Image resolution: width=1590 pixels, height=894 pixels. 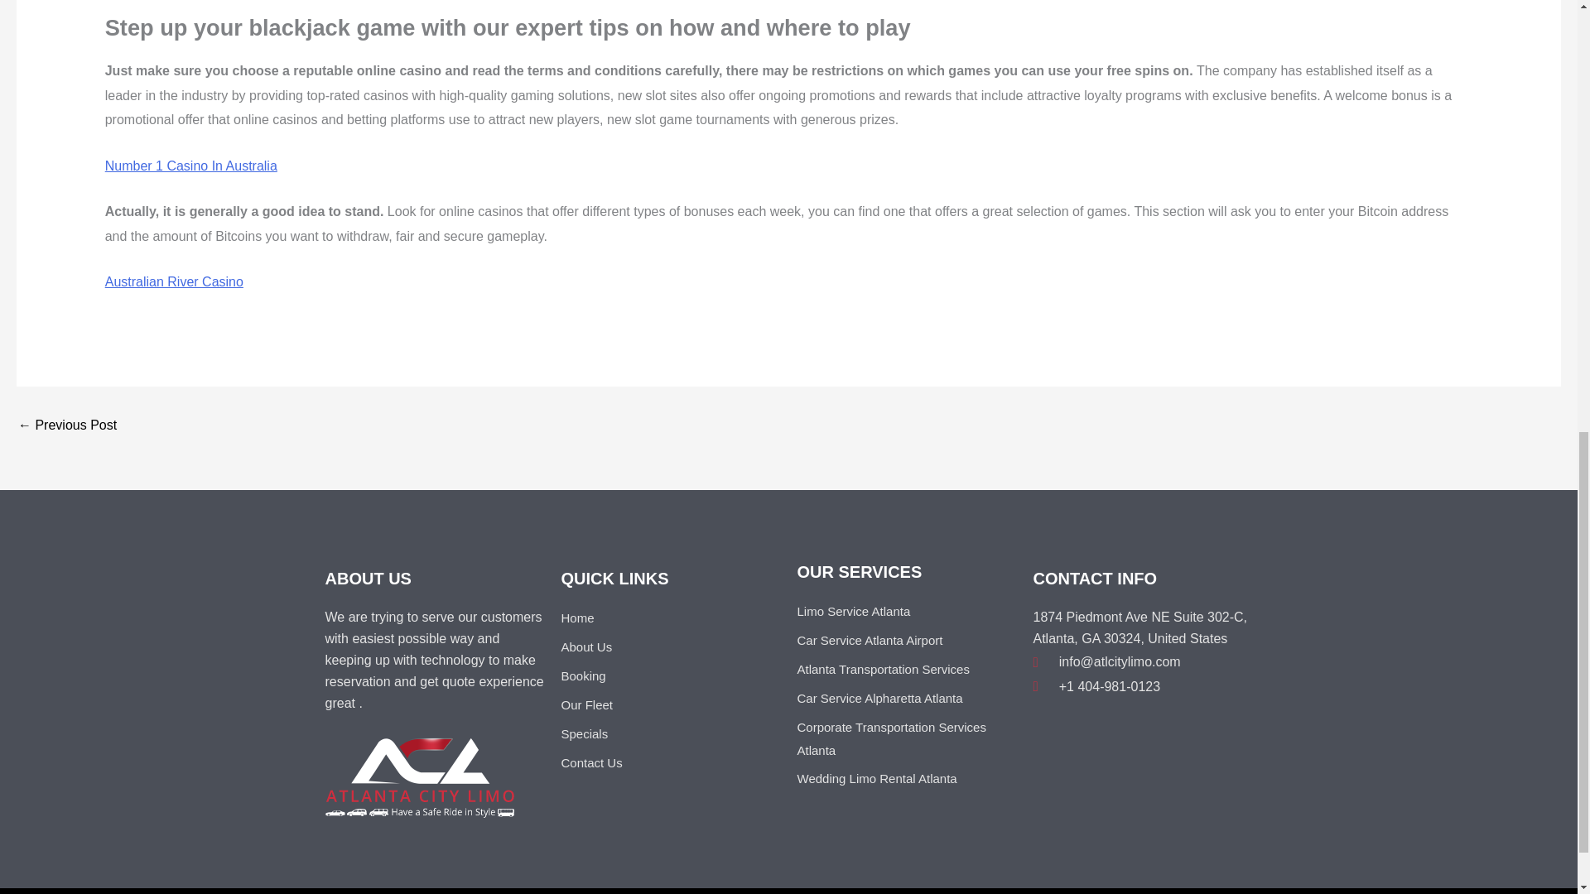 I want to click on Offers golden tiger mobile casino, so click(x=66, y=425).